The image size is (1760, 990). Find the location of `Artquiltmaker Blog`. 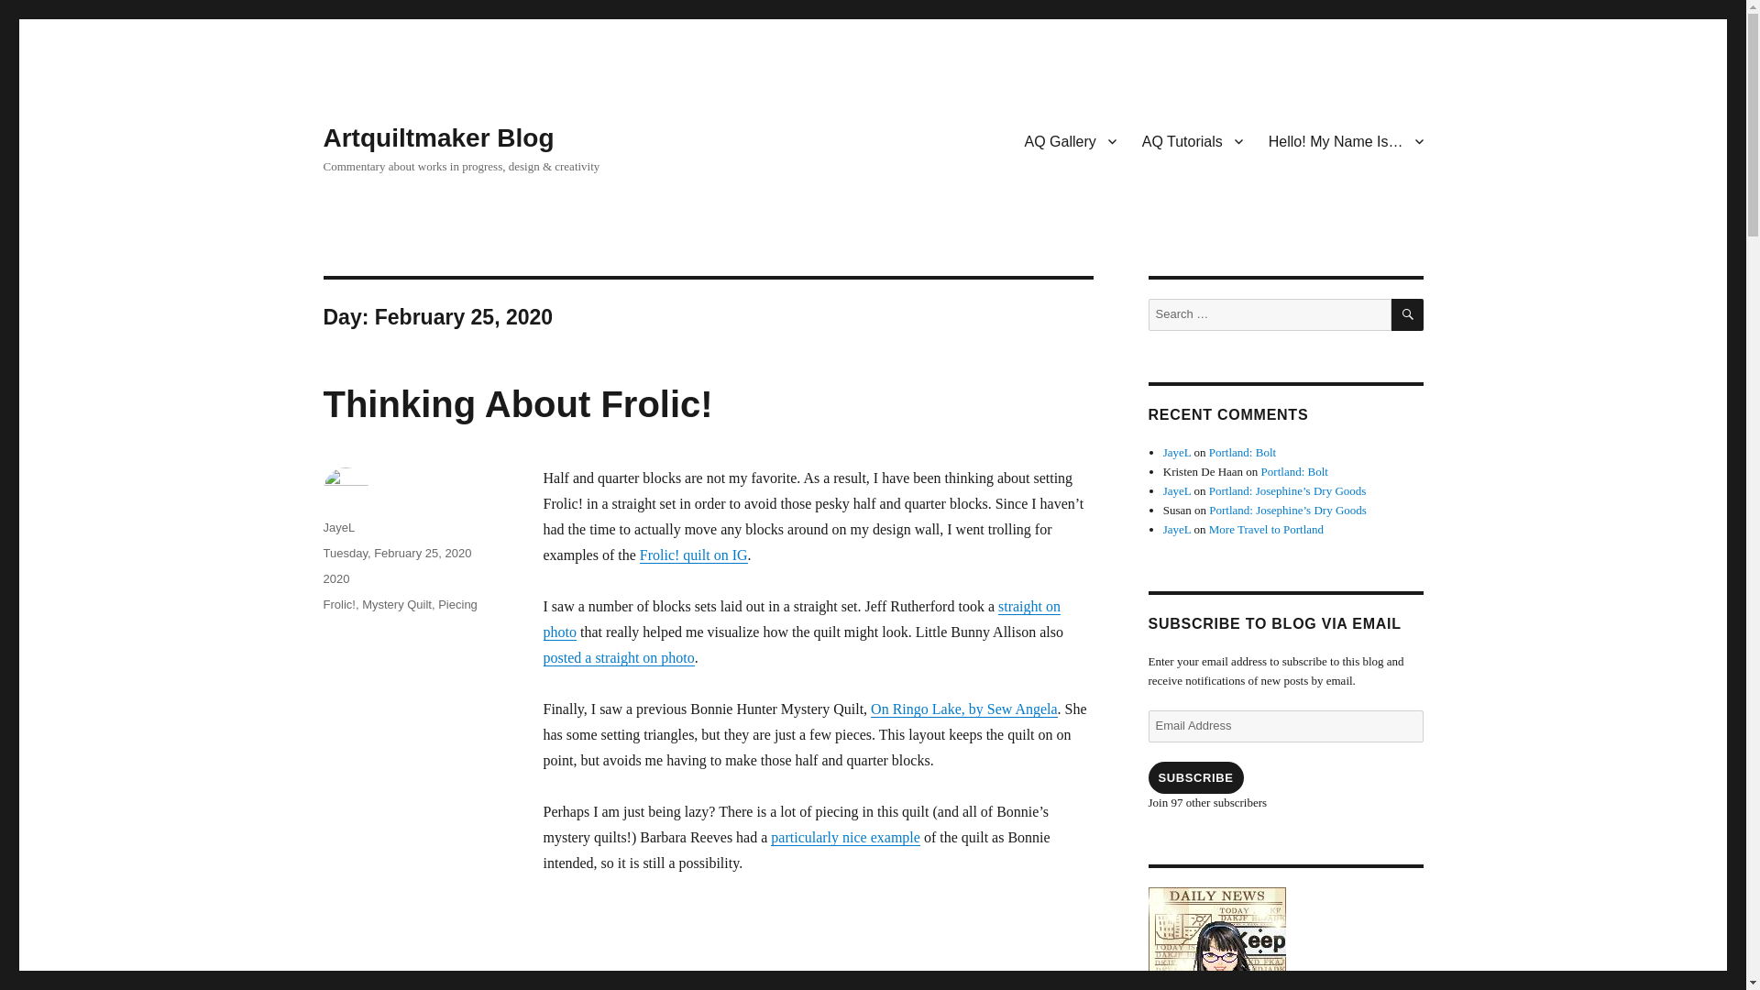

Artquiltmaker Blog is located at coordinates (438, 137).